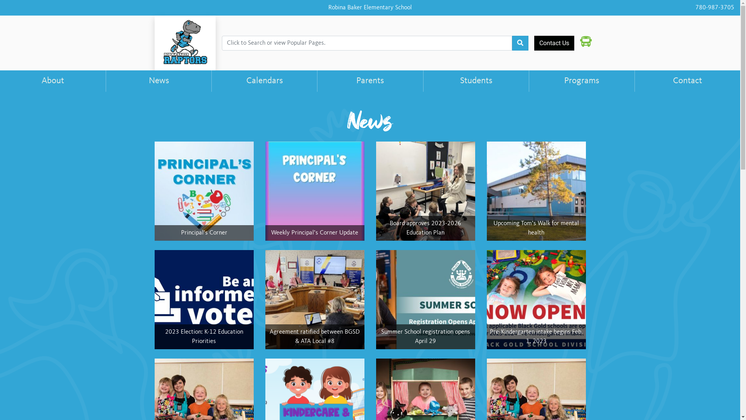 The width and height of the screenshot is (746, 420). What do you see at coordinates (159, 81) in the screenshot?
I see `News` at bounding box center [159, 81].